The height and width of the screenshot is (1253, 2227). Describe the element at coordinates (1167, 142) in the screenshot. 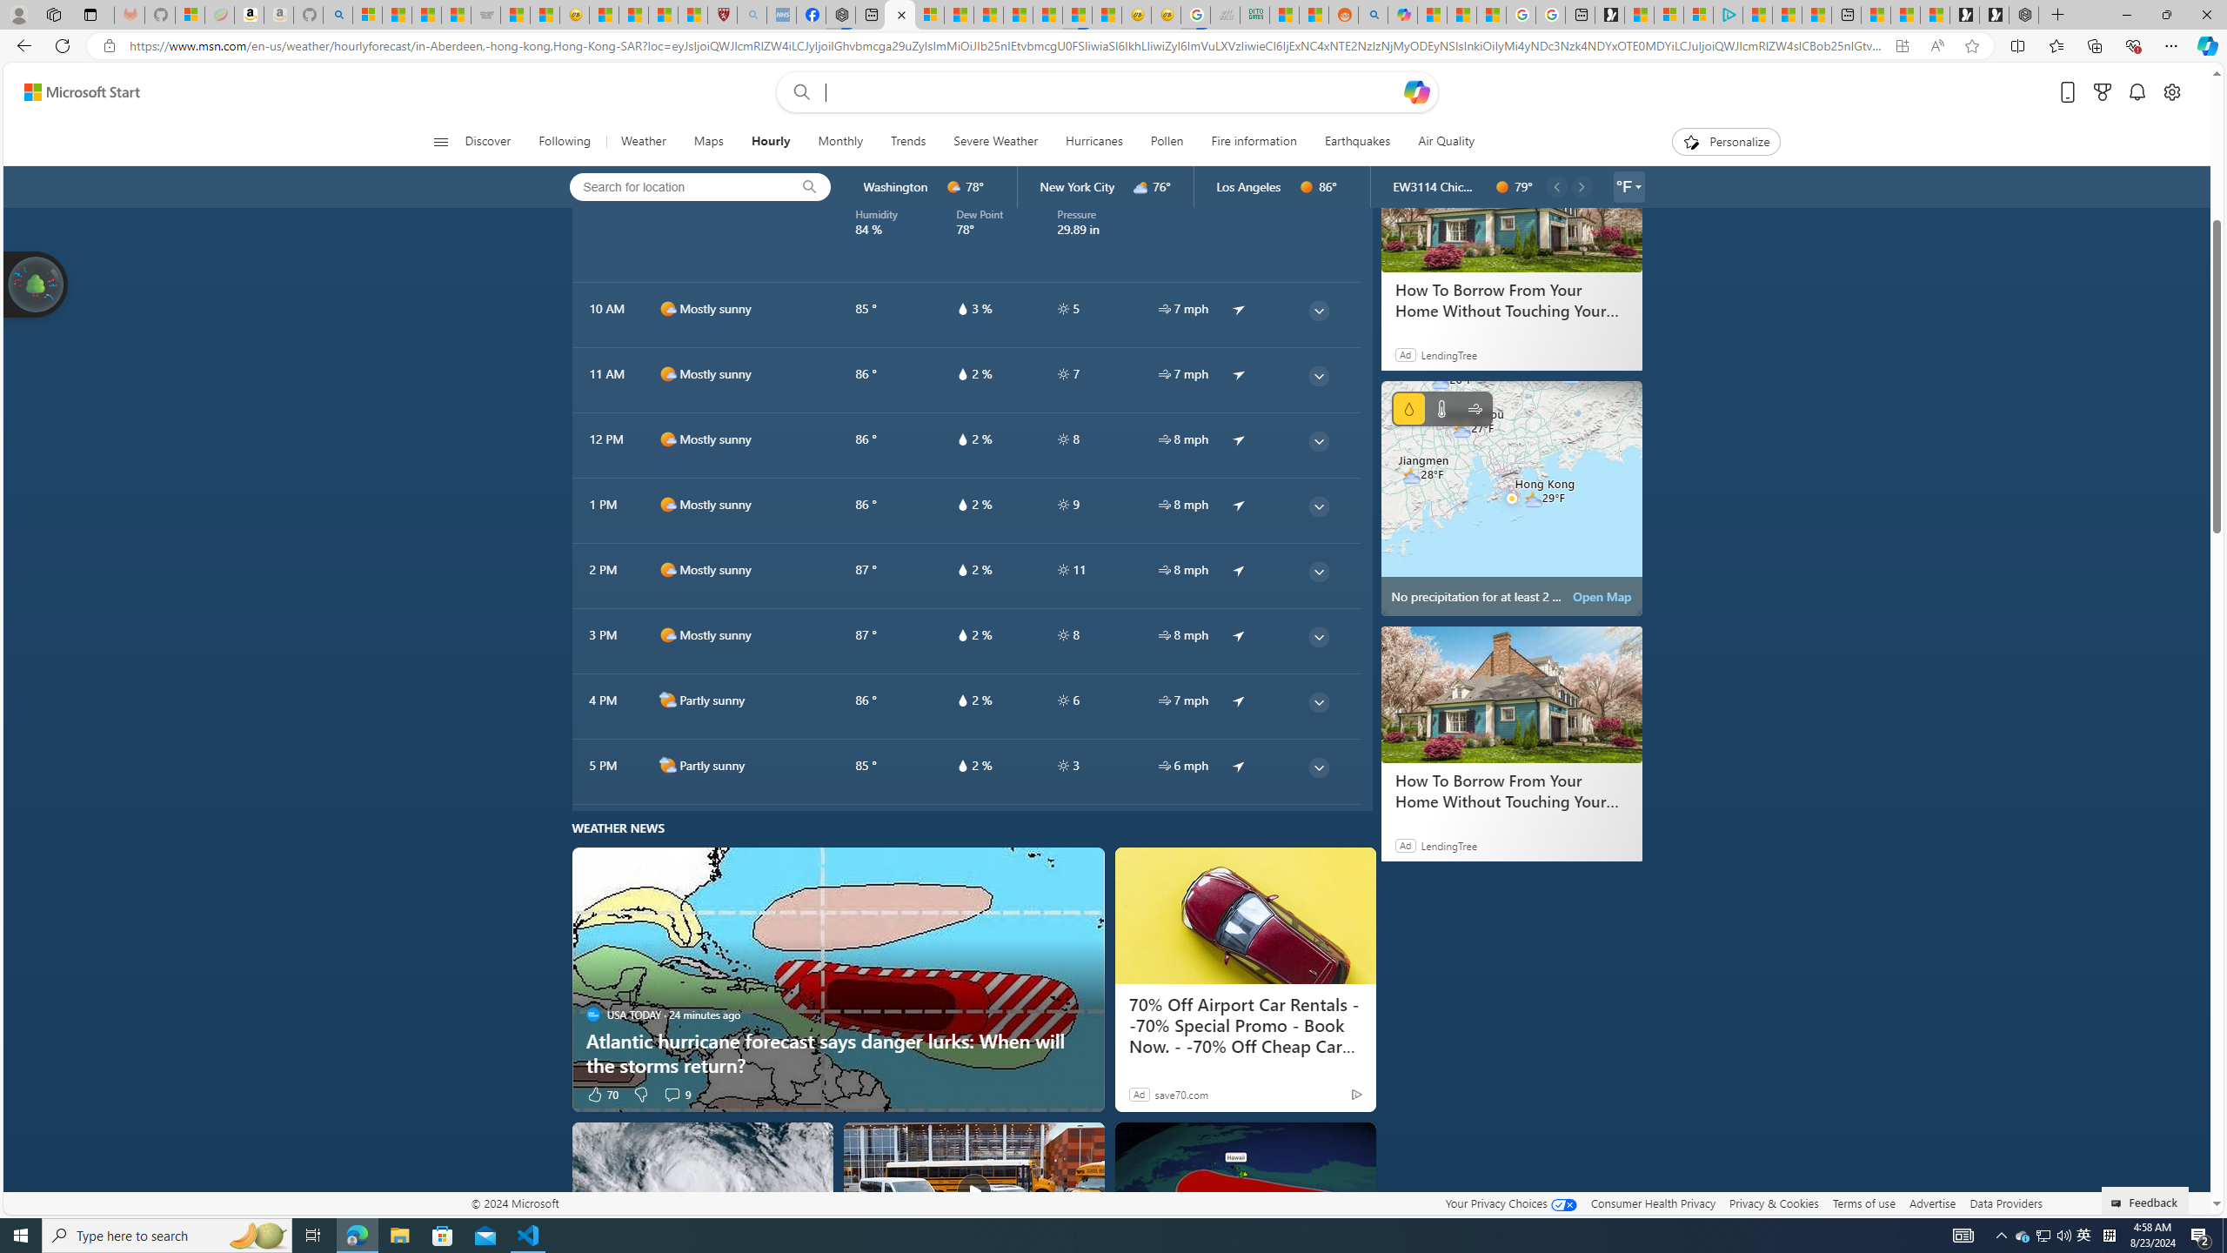

I see `Pollen` at that location.